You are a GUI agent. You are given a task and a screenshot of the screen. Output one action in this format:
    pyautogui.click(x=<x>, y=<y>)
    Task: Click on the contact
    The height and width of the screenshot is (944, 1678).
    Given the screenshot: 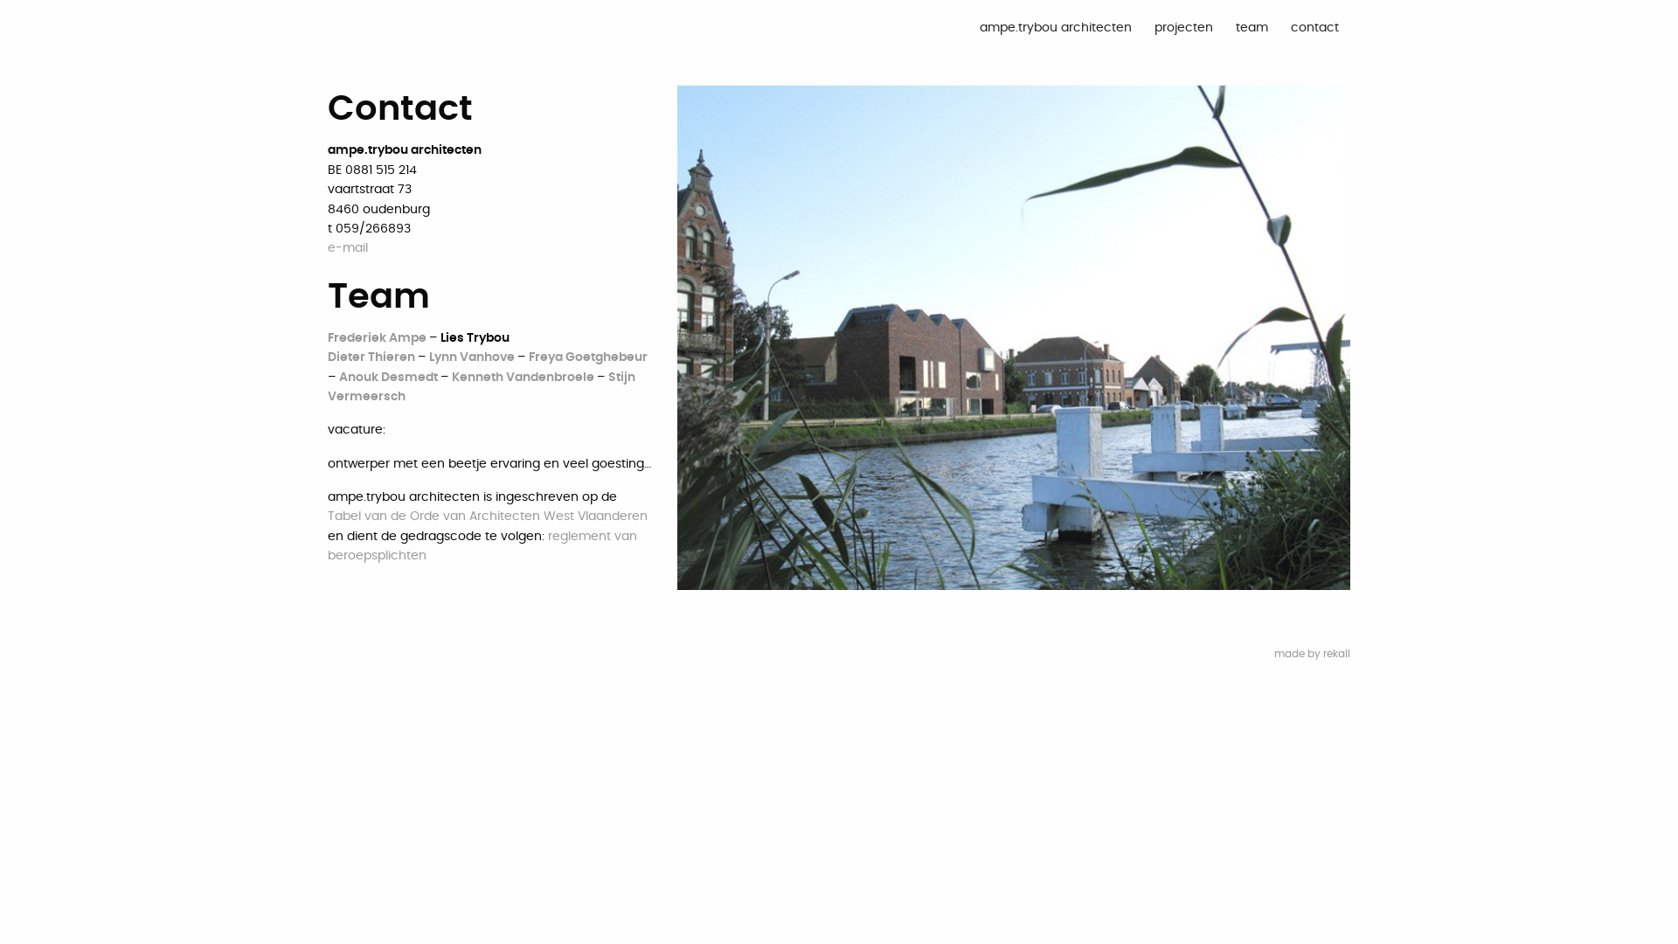 What is the action you would take?
    pyautogui.click(x=1314, y=28)
    